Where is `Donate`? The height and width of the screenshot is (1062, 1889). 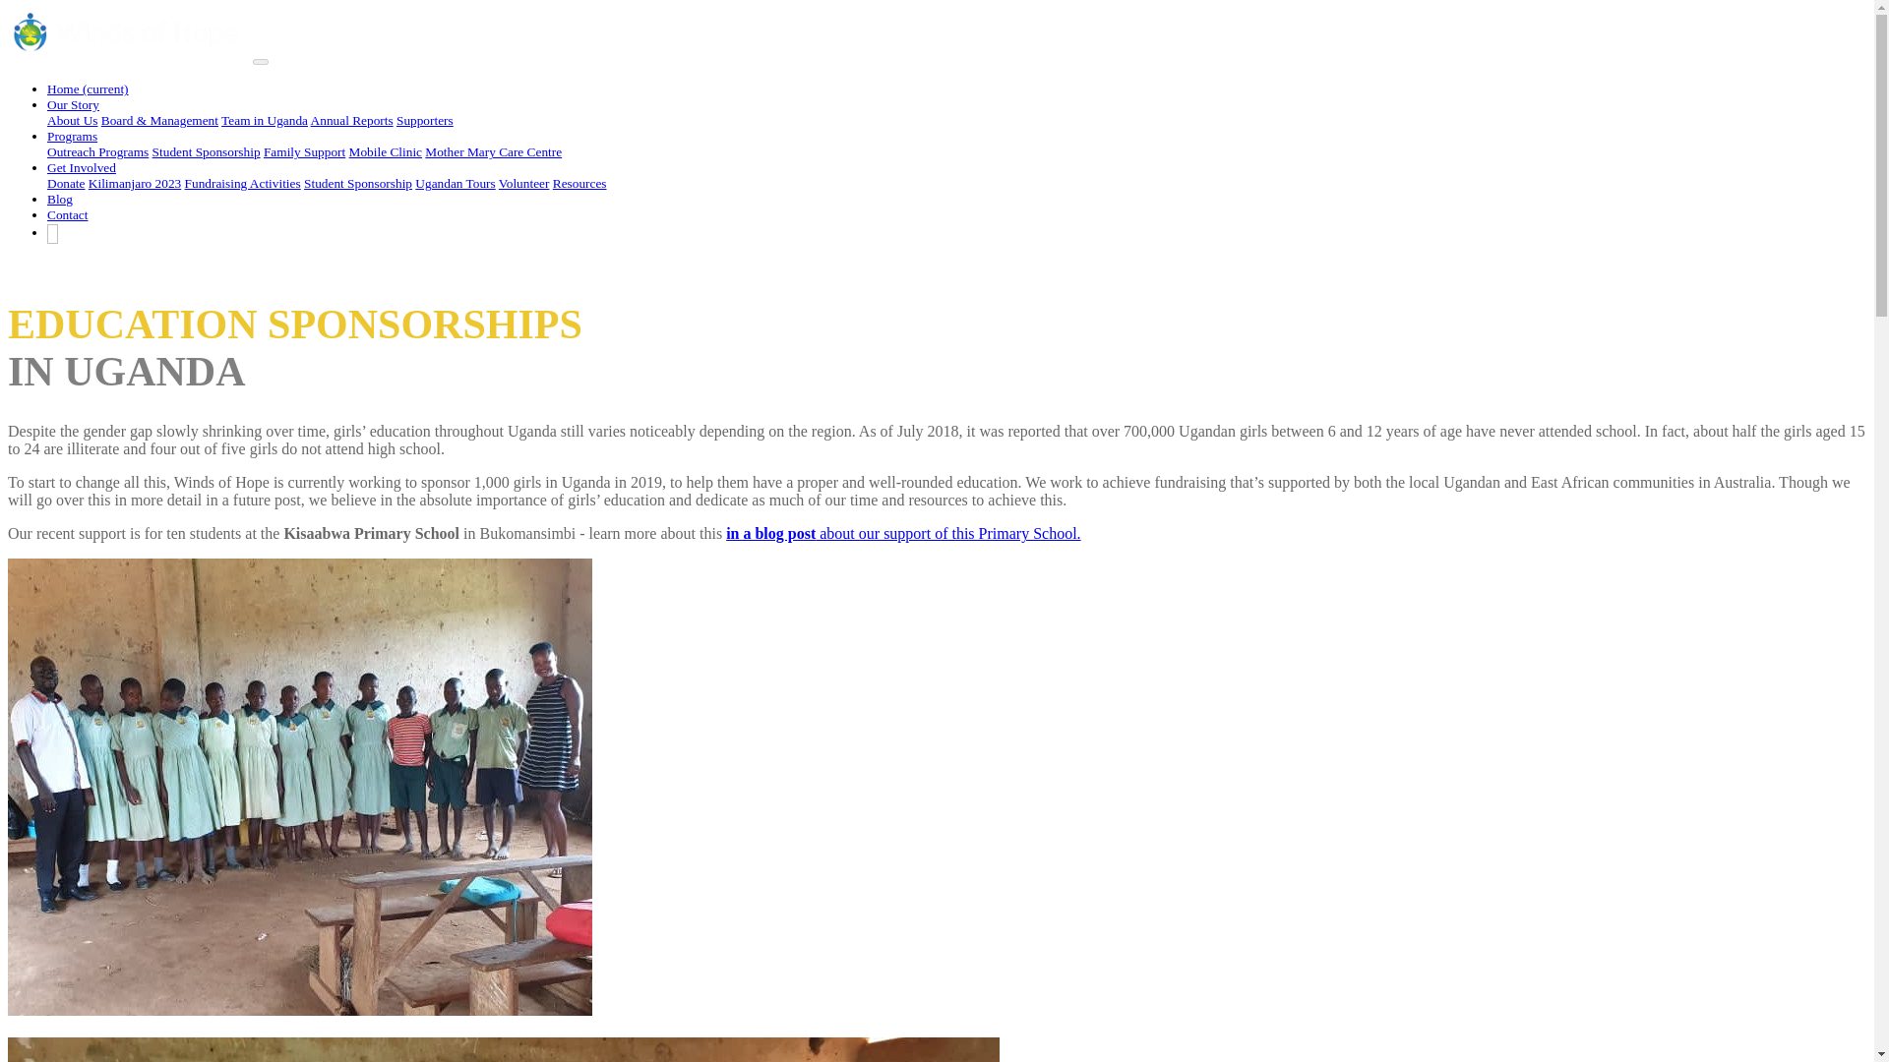
Donate is located at coordinates (31, 264).